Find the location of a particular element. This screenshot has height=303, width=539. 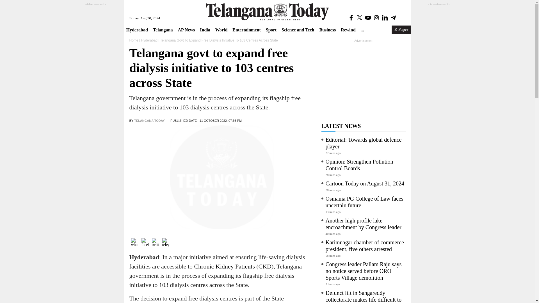

Hyderabad is located at coordinates (137, 30).